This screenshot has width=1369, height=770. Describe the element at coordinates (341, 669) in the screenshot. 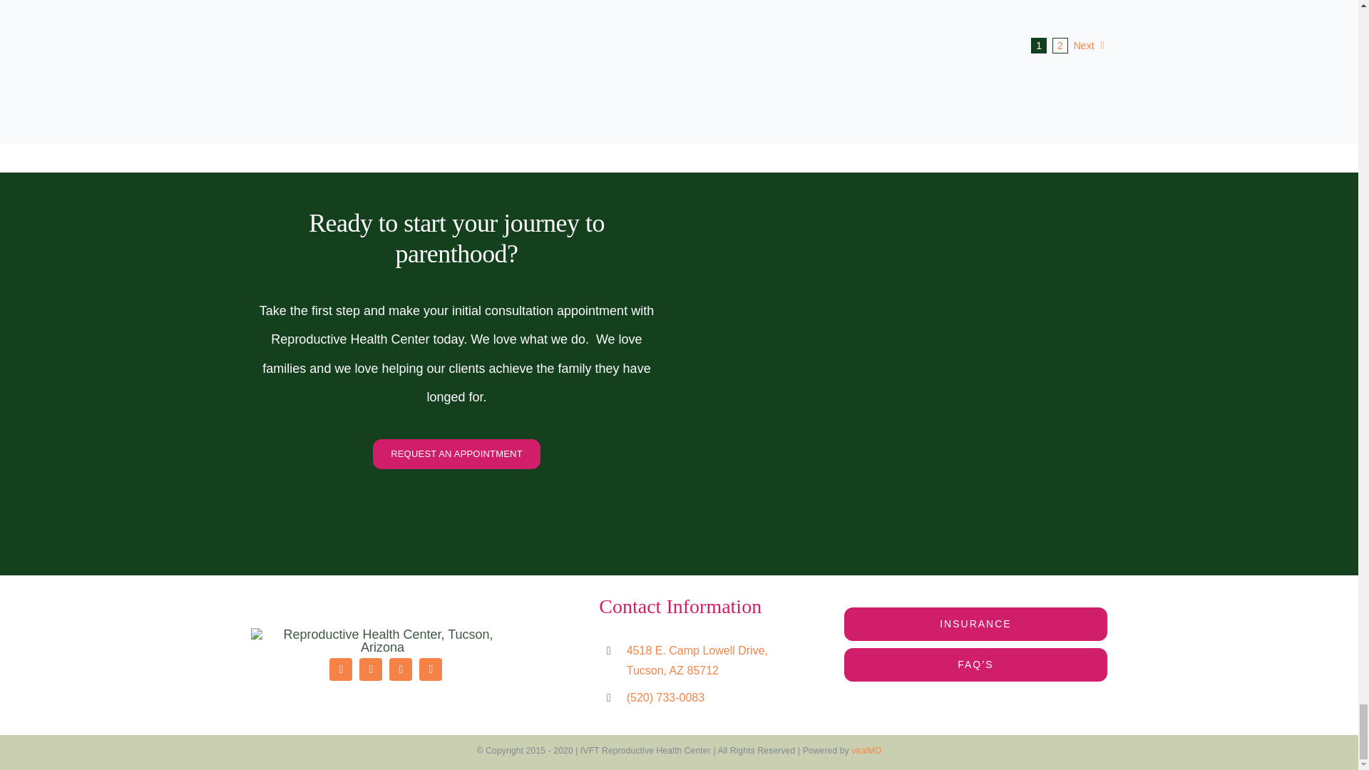

I see `Facebook` at that location.